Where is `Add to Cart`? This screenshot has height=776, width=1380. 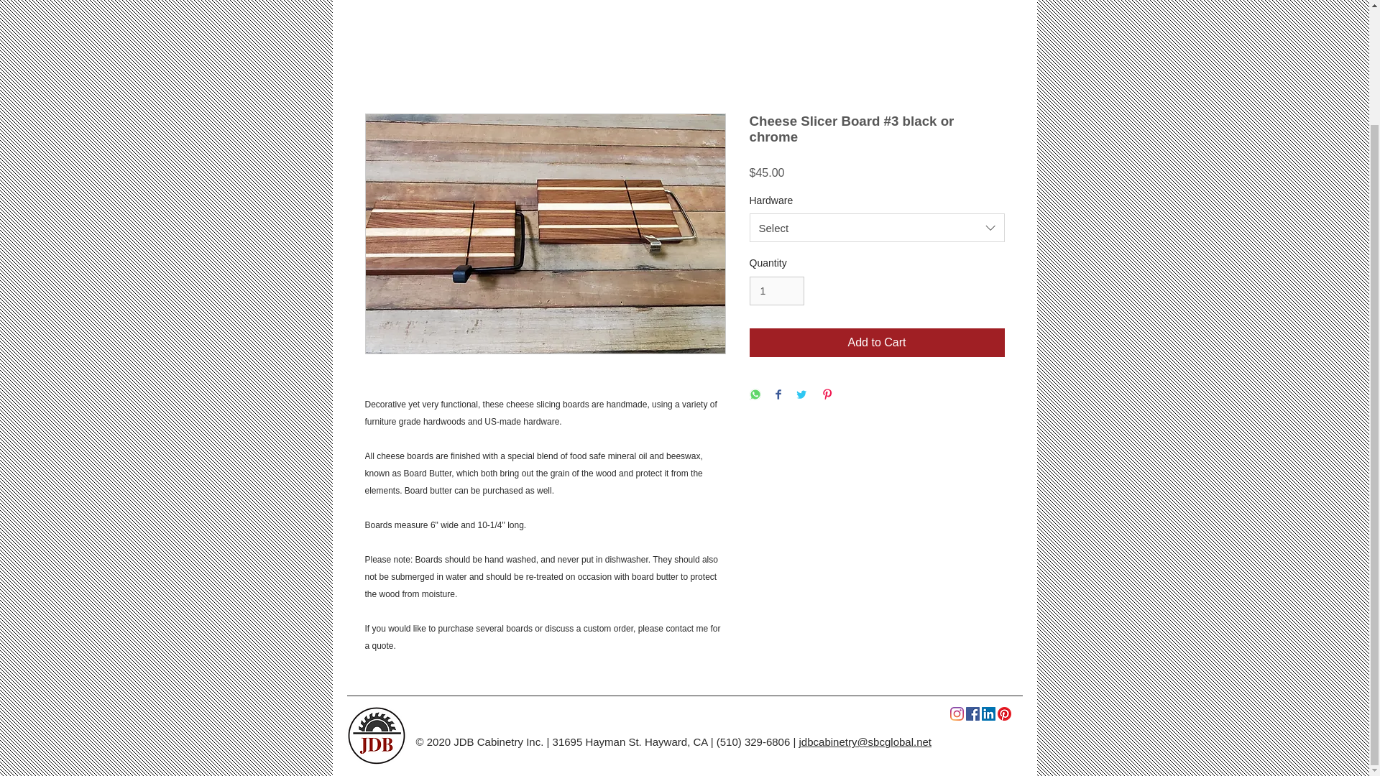
Add to Cart is located at coordinates (877, 342).